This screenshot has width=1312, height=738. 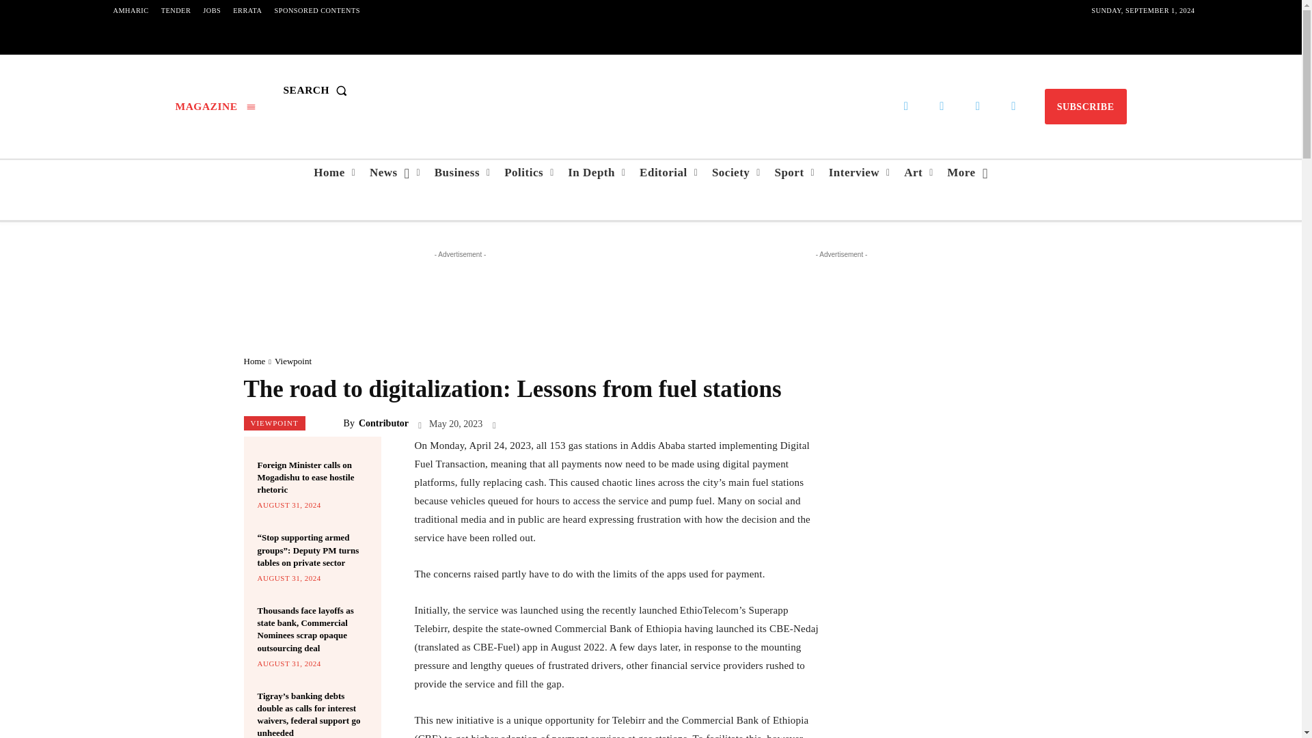 I want to click on Twitter, so click(x=978, y=107).